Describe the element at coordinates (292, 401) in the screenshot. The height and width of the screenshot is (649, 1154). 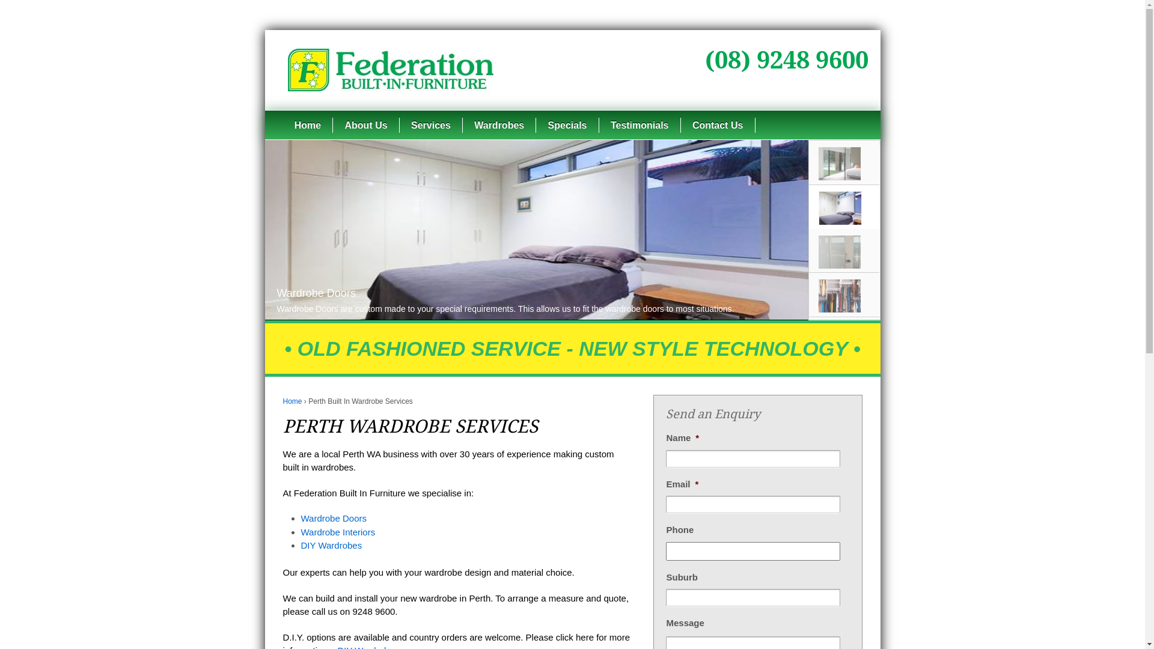
I see `Home` at that location.